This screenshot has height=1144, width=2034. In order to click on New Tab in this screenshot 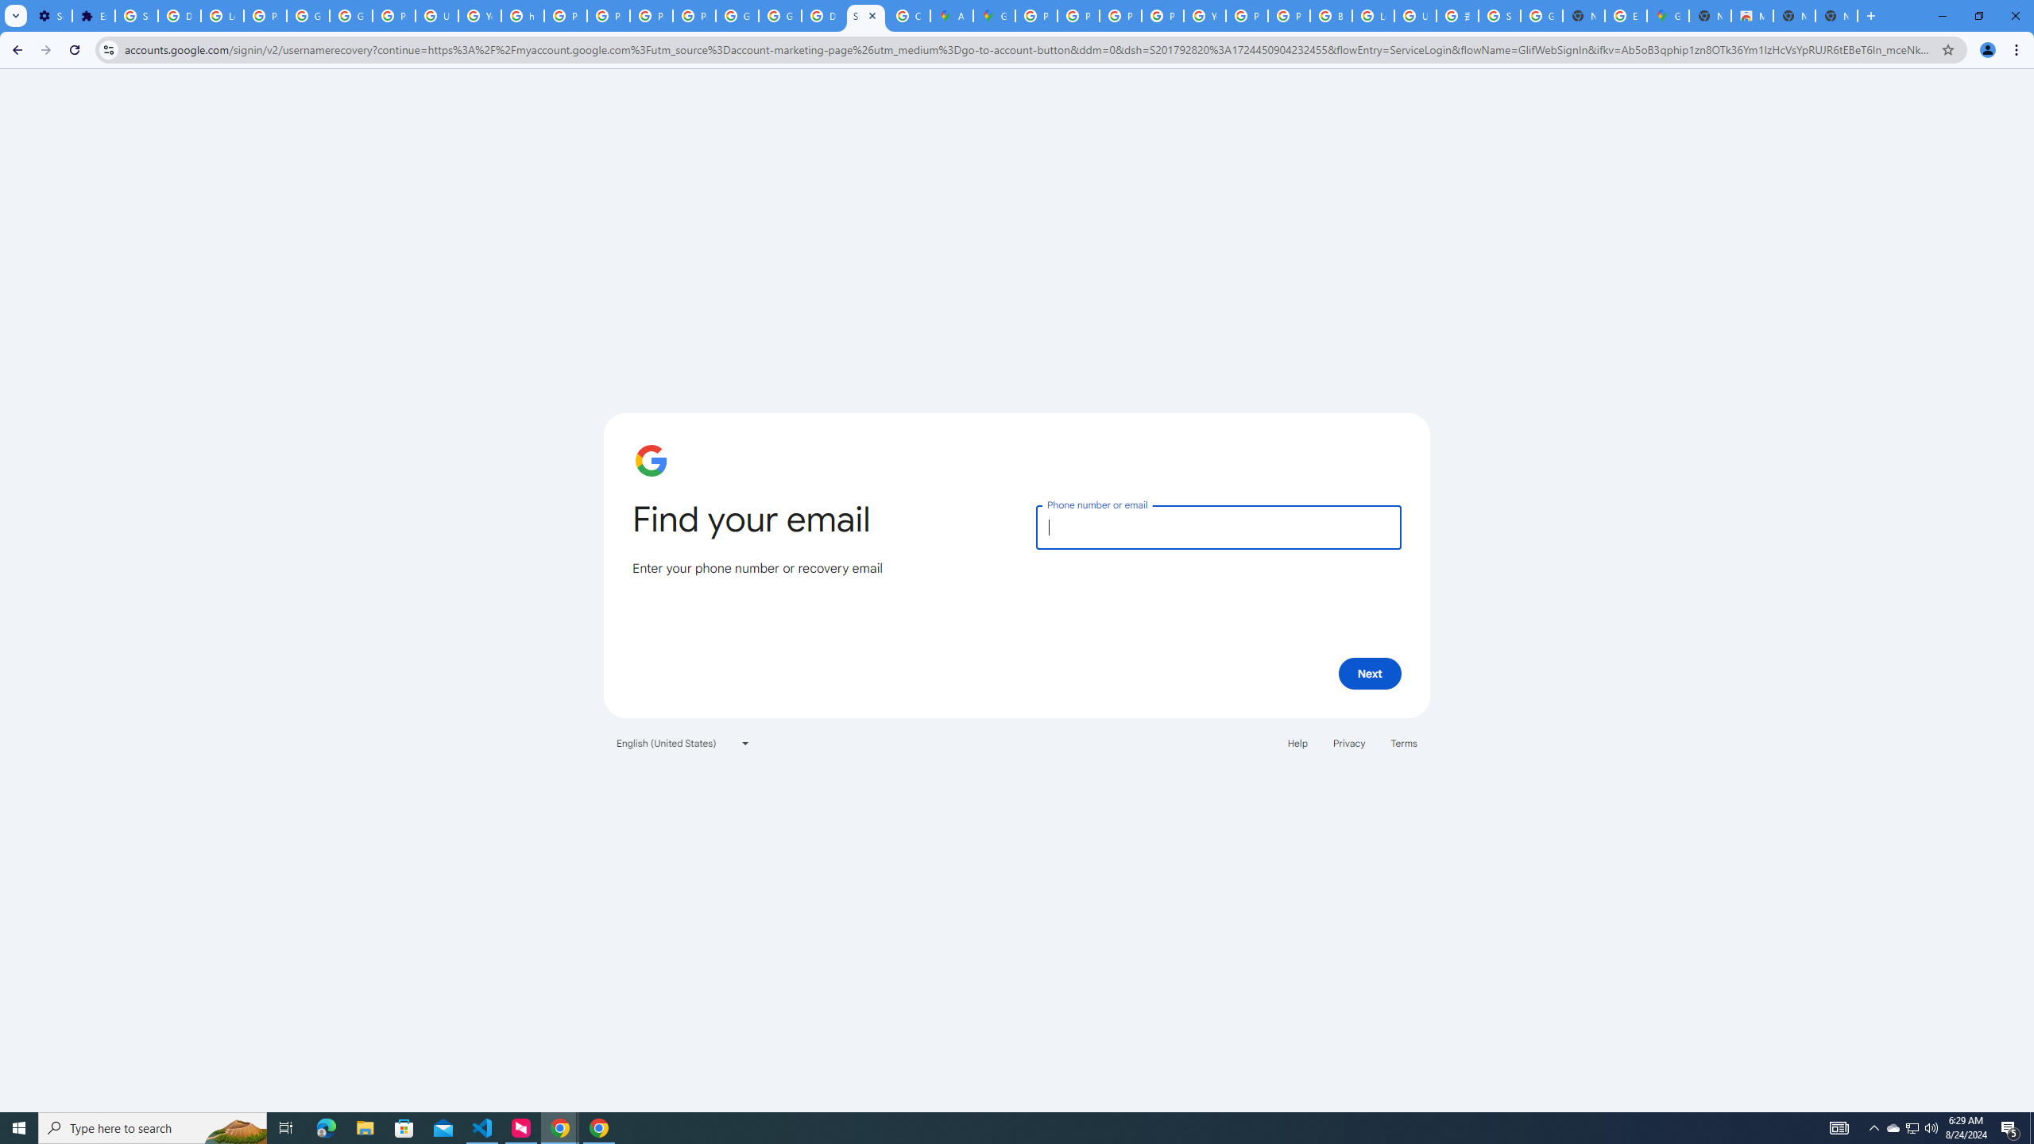, I will do `click(1710, 16)`.